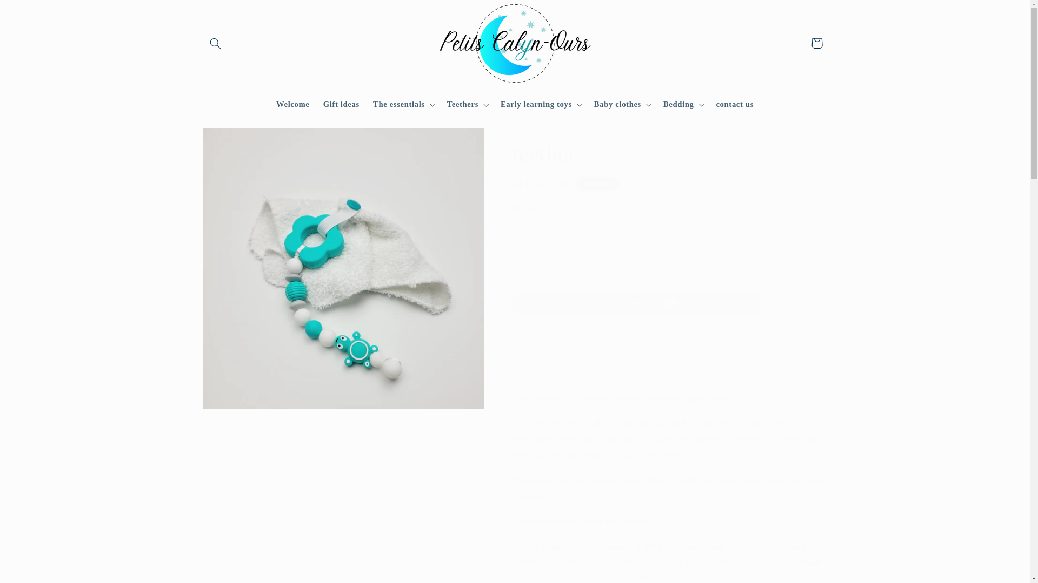 Image resolution: width=1038 pixels, height=583 pixels. I want to click on 1, so click(550, 231).